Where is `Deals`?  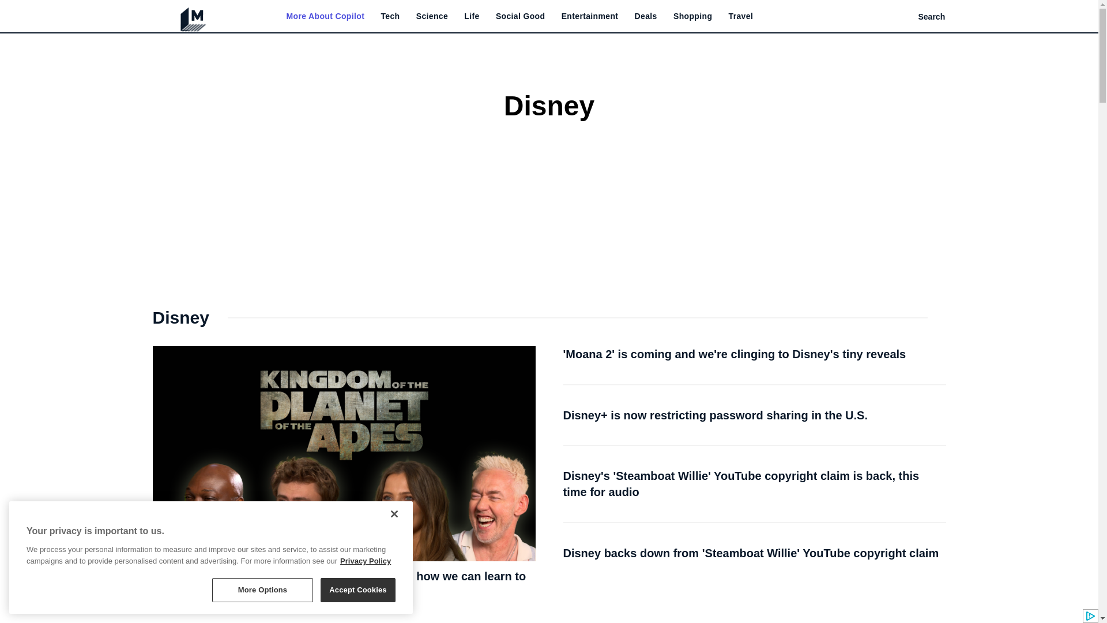 Deals is located at coordinates (646, 16).